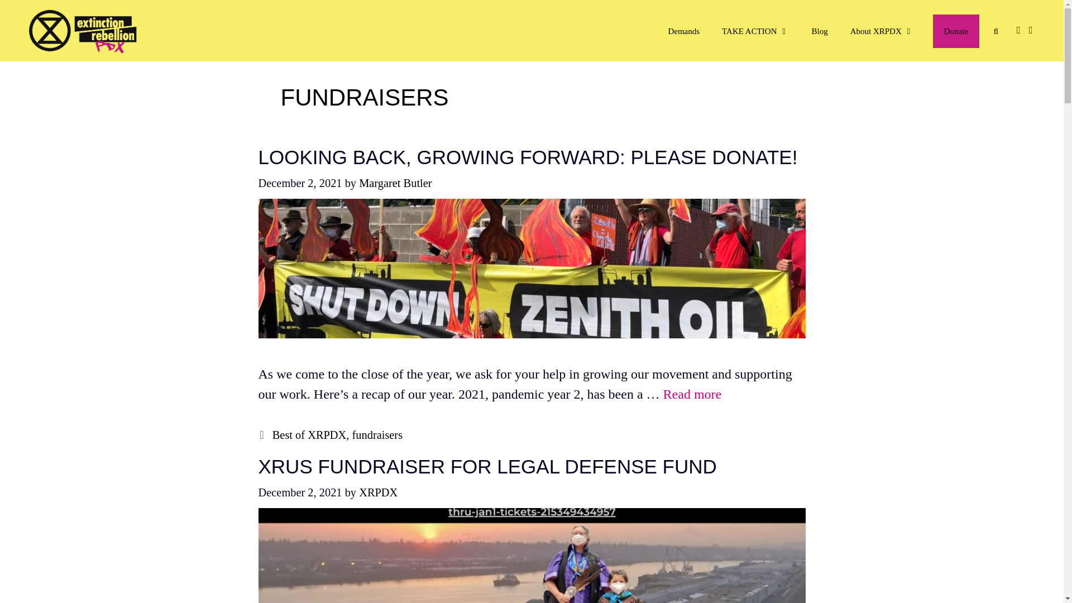 The width and height of the screenshot is (1072, 603). I want to click on XRUS FUNDRAISER FOR LEGAL DEFENSE FUND, so click(487, 467).